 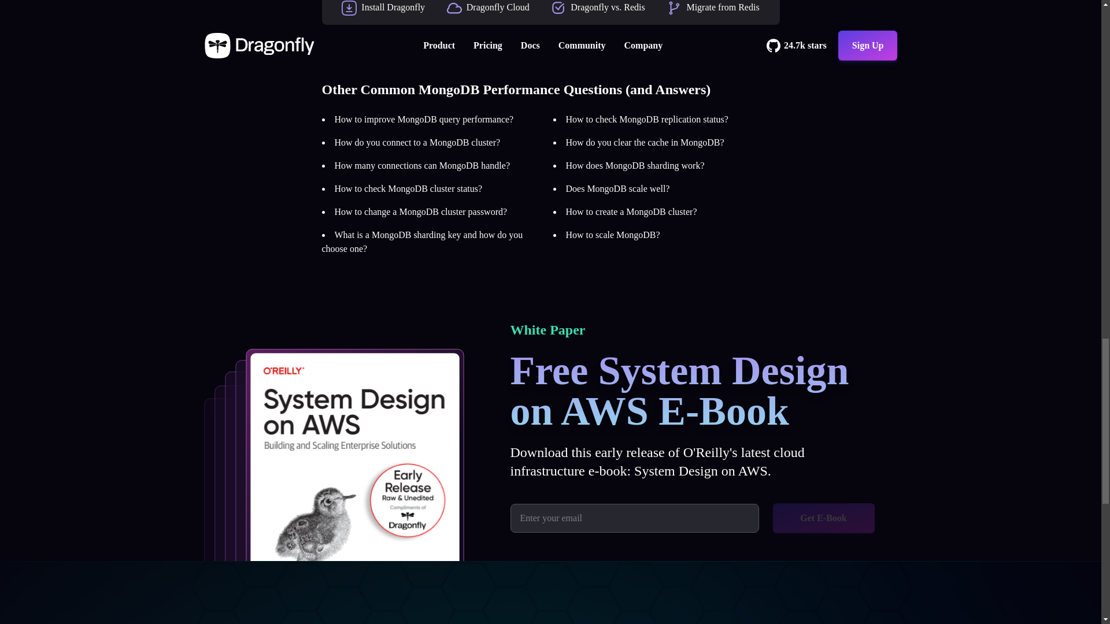 What do you see at coordinates (423, 119) in the screenshot?
I see `How to improve MongoDB query performance?` at bounding box center [423, 119].